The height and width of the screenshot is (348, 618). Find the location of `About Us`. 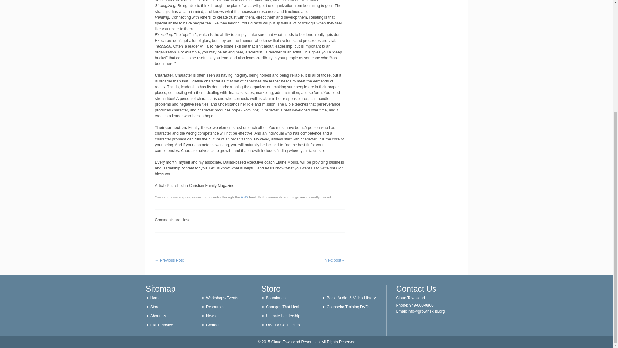

About Us is located at coordinates (158, 316).